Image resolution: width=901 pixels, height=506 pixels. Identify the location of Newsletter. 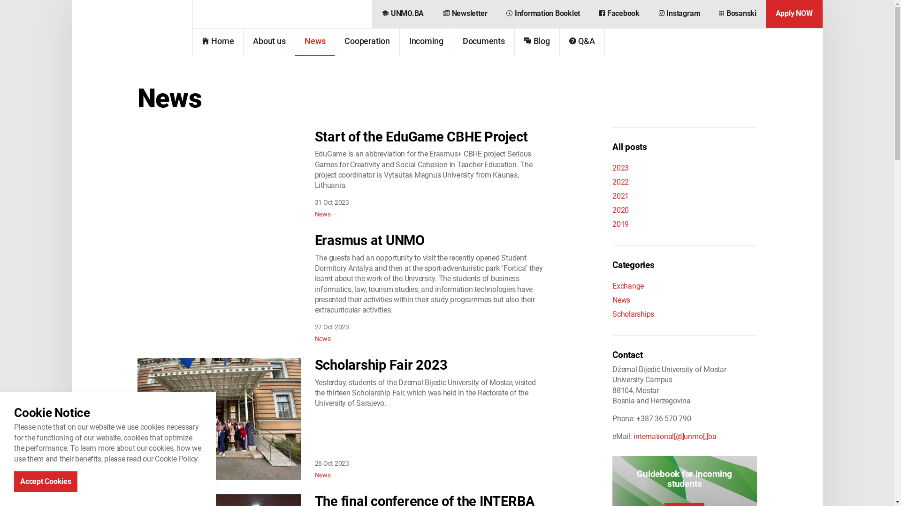
(465, 14).